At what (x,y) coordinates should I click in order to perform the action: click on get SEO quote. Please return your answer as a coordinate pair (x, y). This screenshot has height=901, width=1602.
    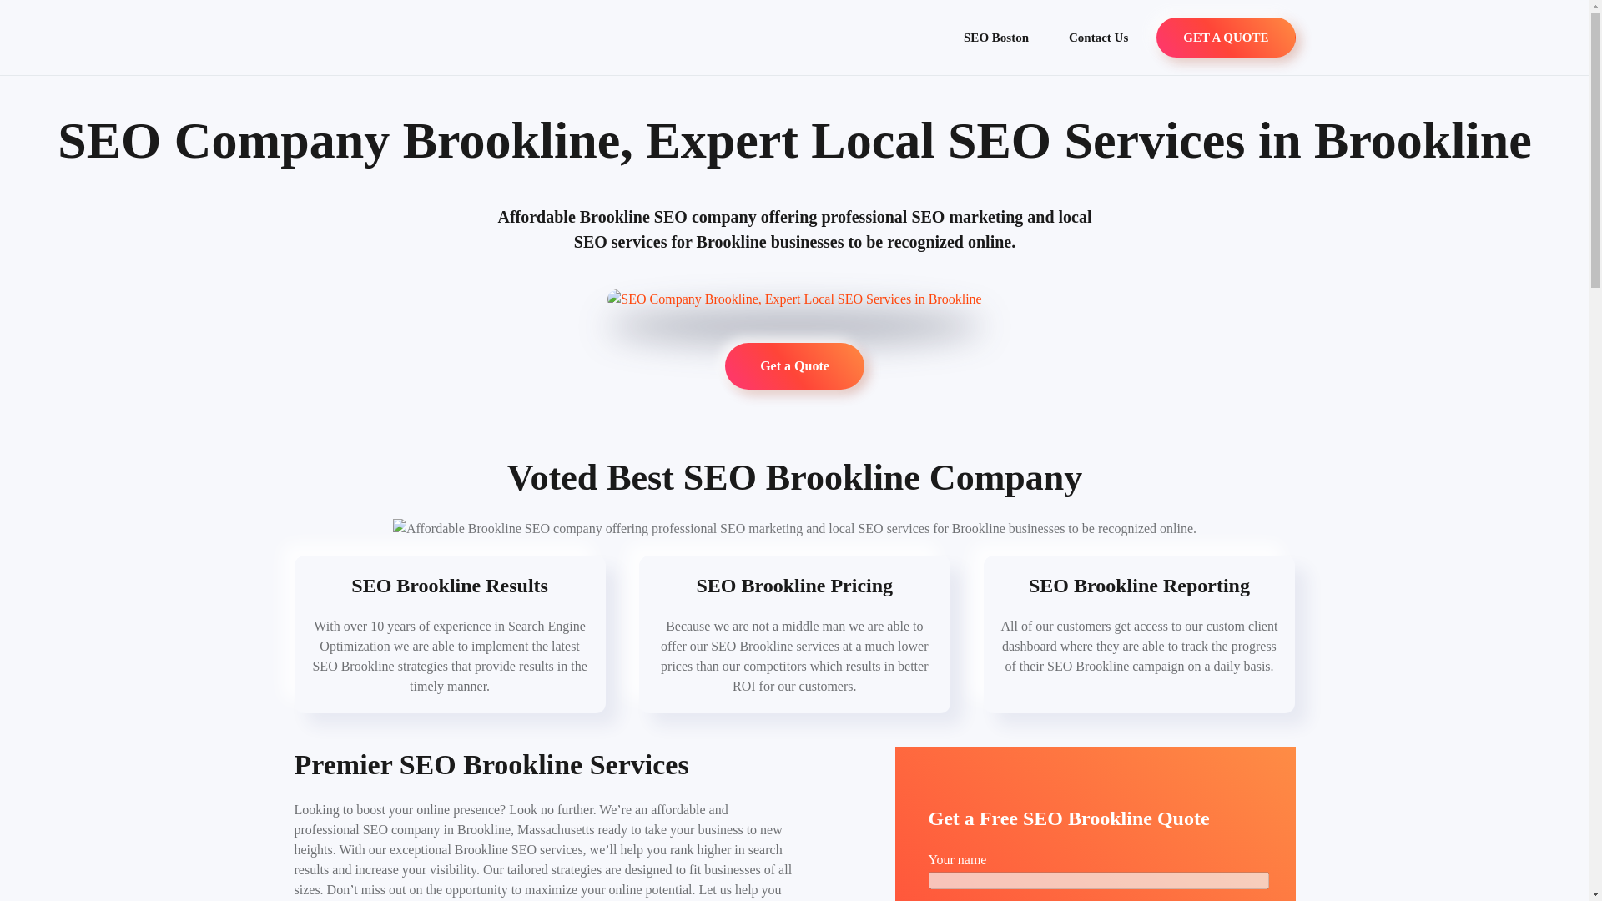
    Looking at the image, I should click on (1225, 37).